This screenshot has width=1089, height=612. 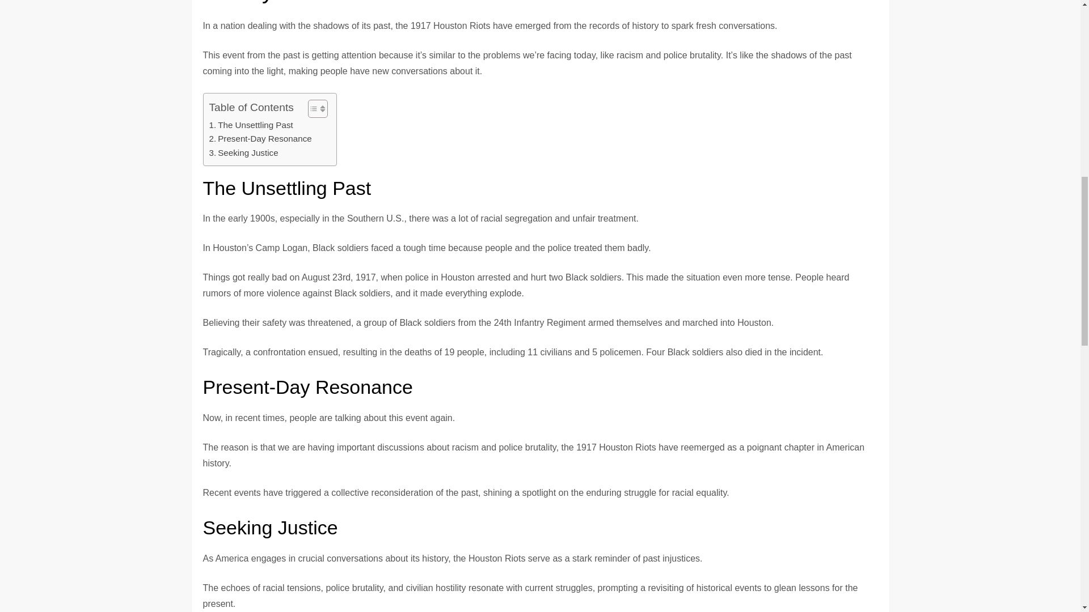 What do you see at coordinates (251, 125) in the screenshot?
I see `The Unsettling Past` at bounding box center [251, 125].